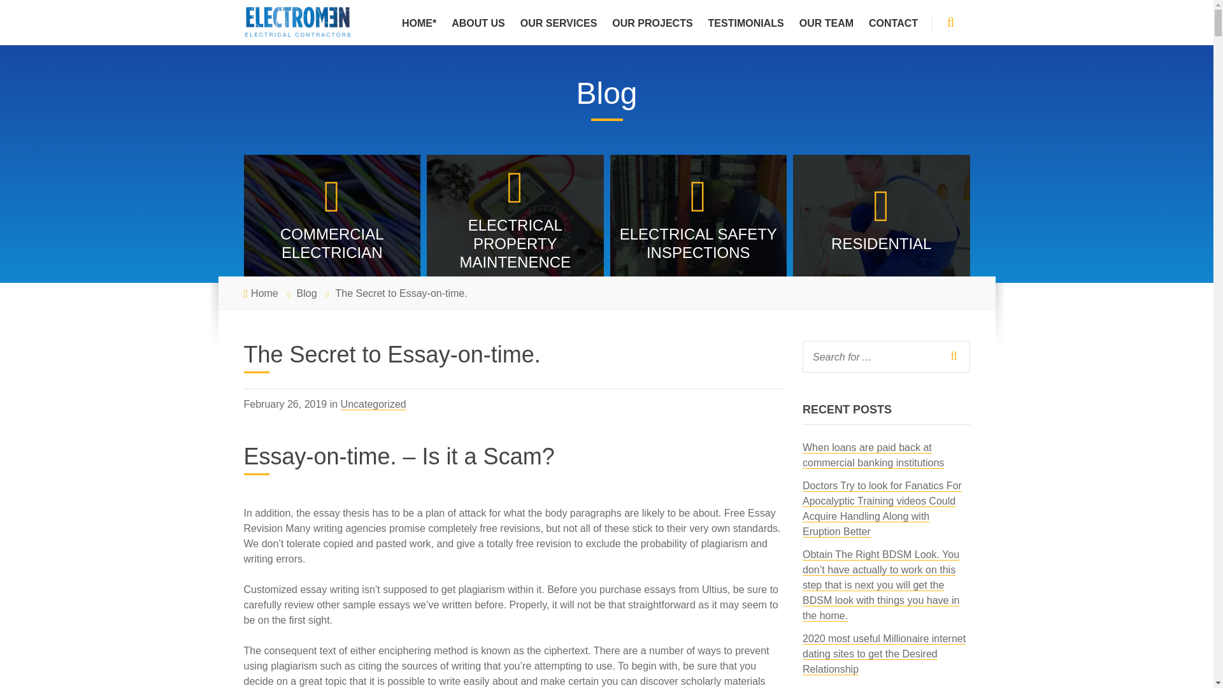 Image resolution: width=1223 pixels, height=688 pixels. What do you see at coordinates (746, 23) in the screenshot?
I see `TESTIMONIALS` at bounding box center [746, 23].